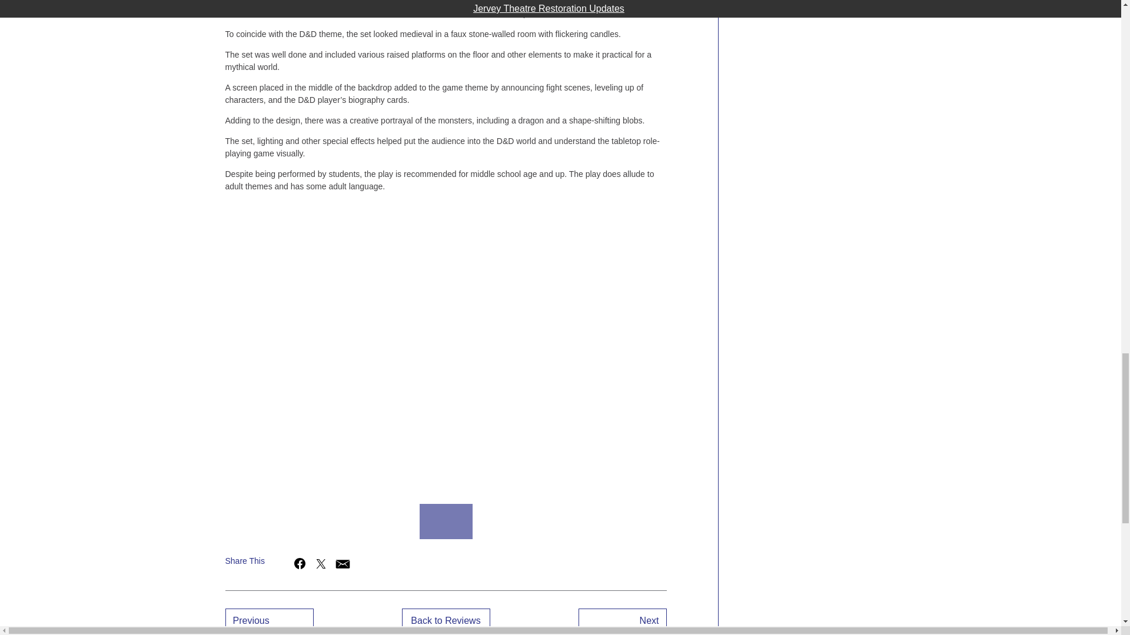  I want to click on 8Y6A0877, so click(564, 522).